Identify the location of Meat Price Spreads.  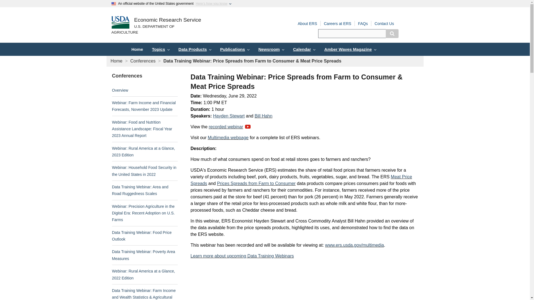
(301, 180).